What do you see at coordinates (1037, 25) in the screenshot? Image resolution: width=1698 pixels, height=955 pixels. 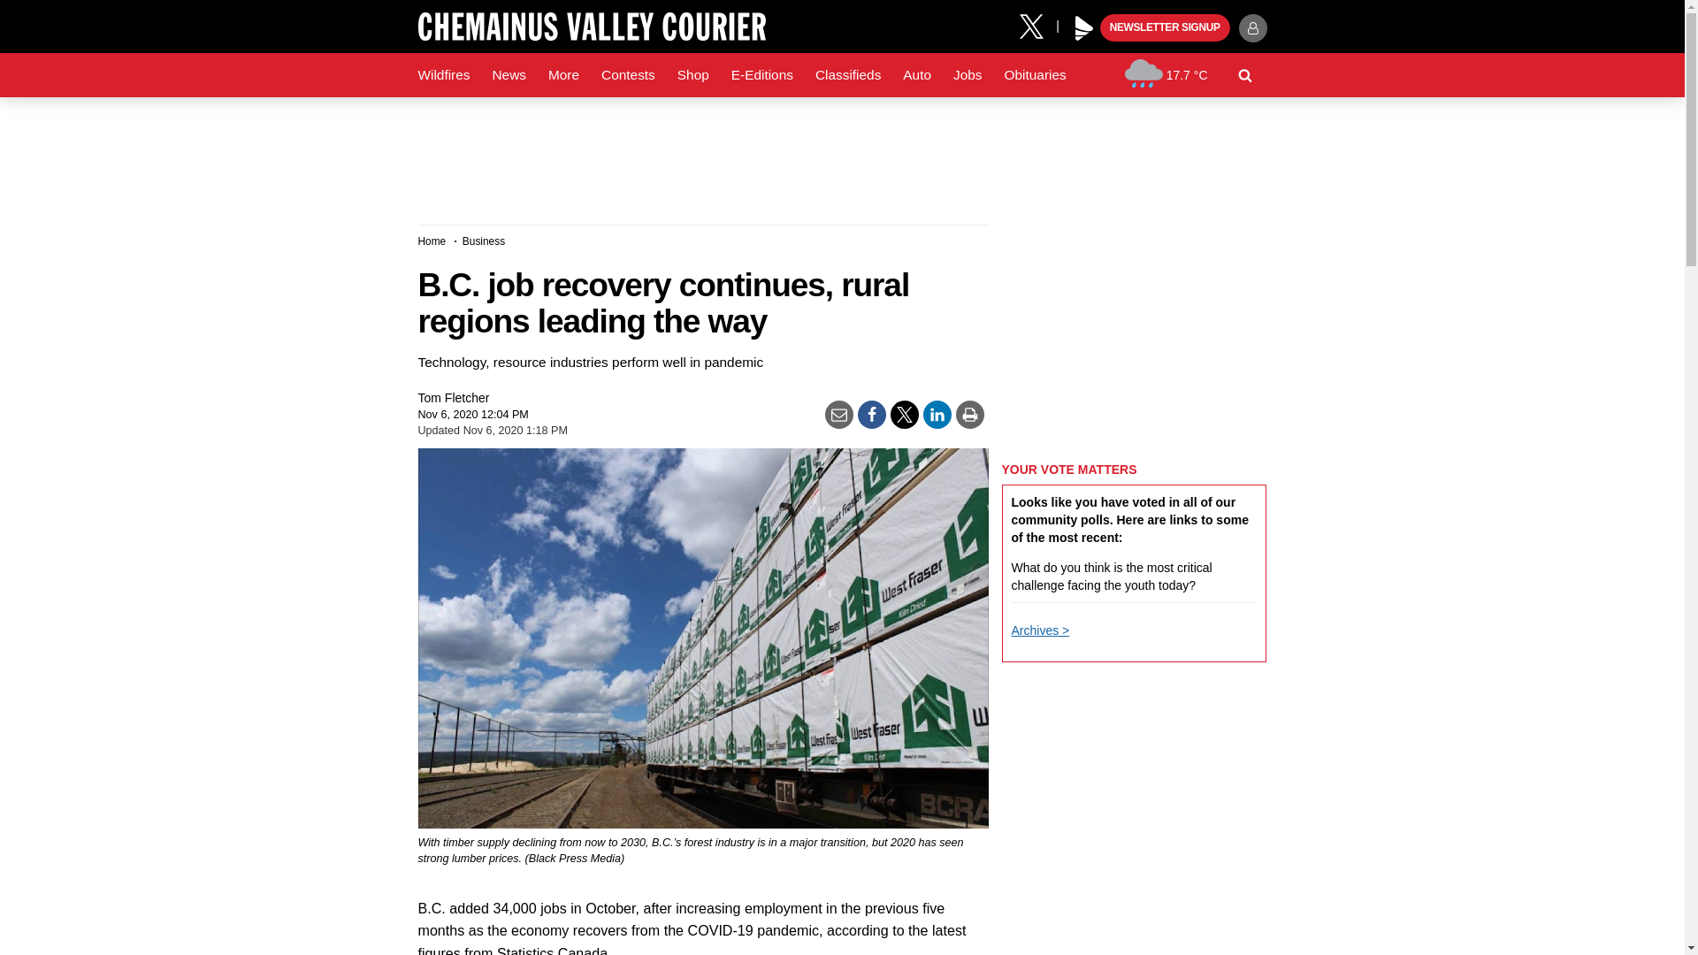 I see `X` at bounding box center [1037, 25].